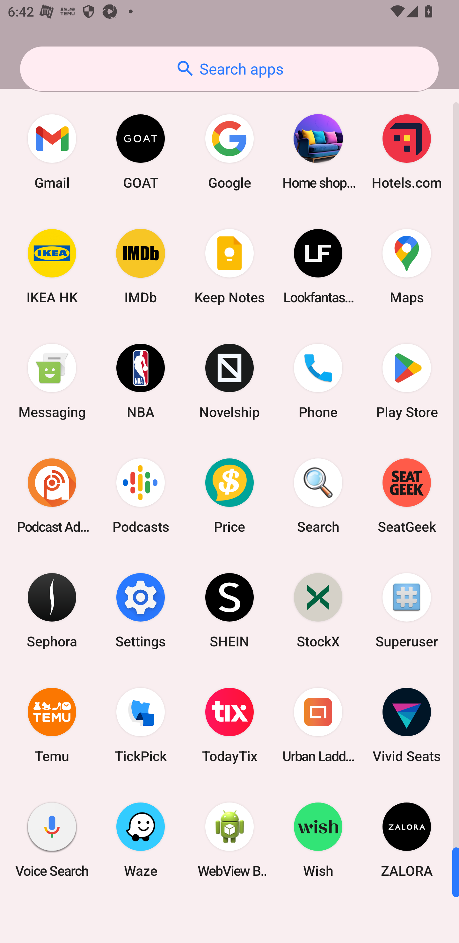 The image size is (459, 943). I want to click on Google, so click(229, 152).